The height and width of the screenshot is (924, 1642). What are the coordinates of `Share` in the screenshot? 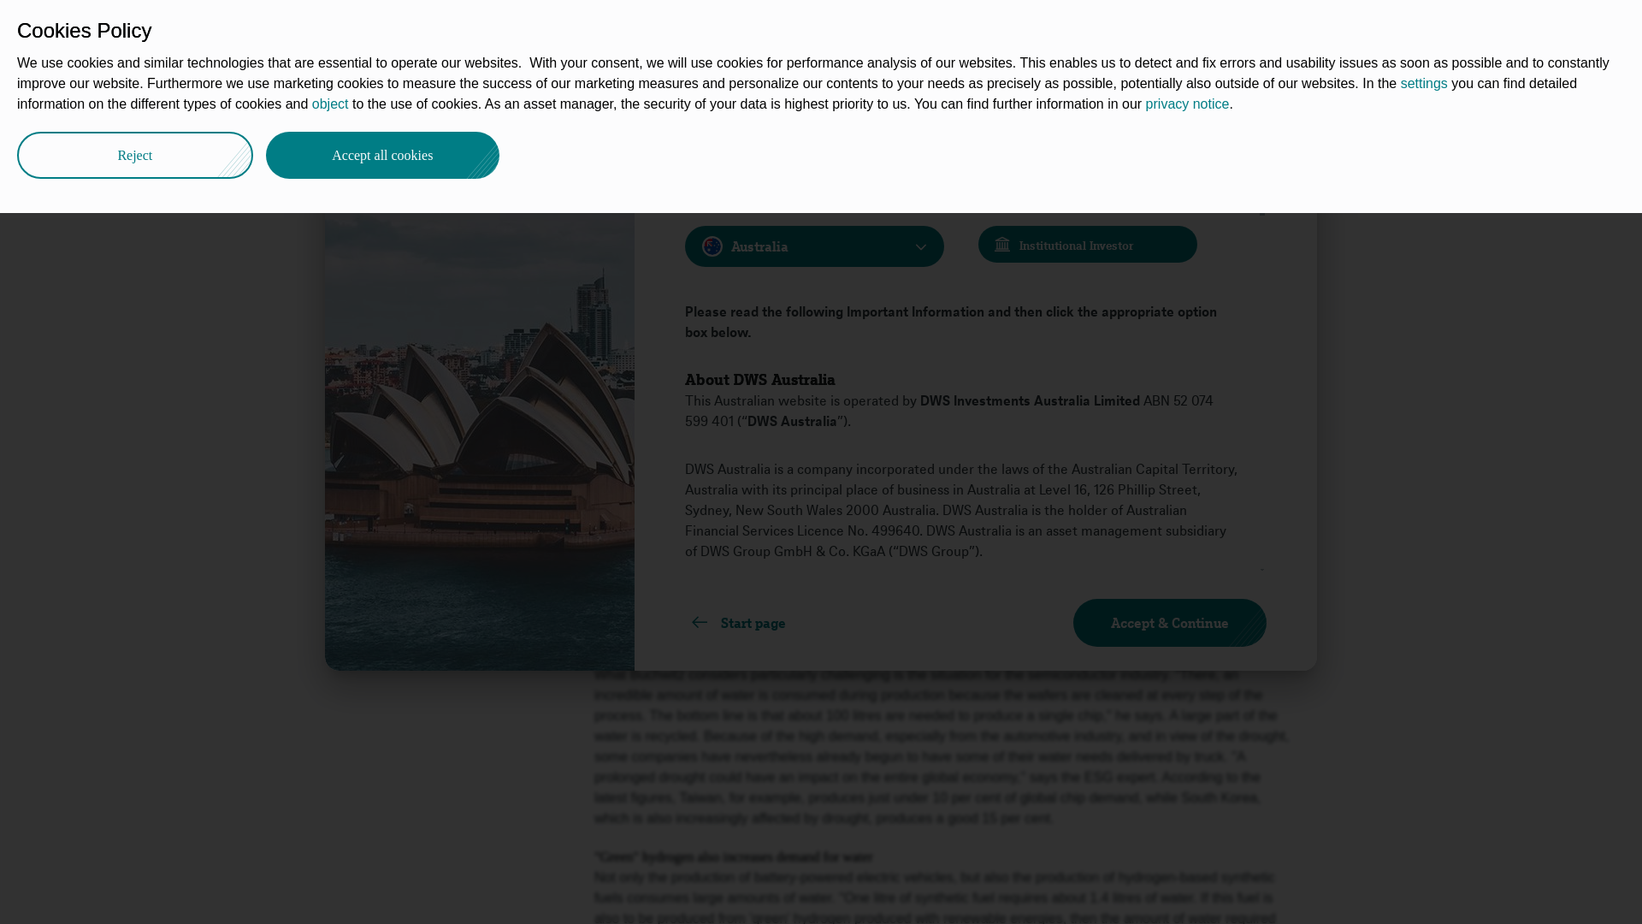 It's located at (355, 204).